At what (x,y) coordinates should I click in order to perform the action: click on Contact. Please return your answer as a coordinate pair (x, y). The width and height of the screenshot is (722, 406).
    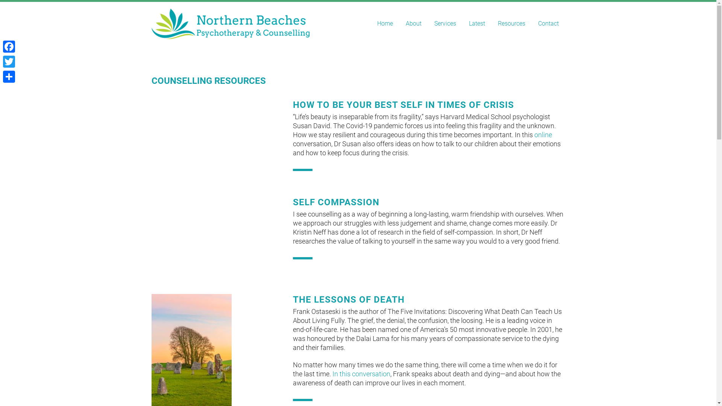
    Looking at the image, I should click on (548, 23).